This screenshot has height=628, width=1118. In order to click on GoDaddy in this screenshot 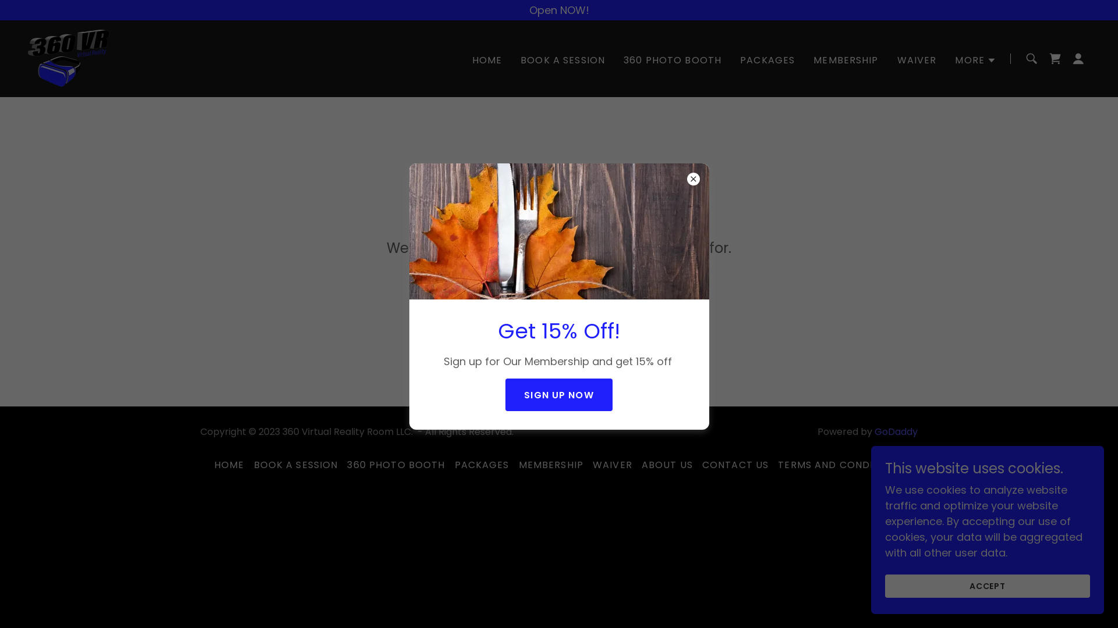, I will do `click(896, 431)`.